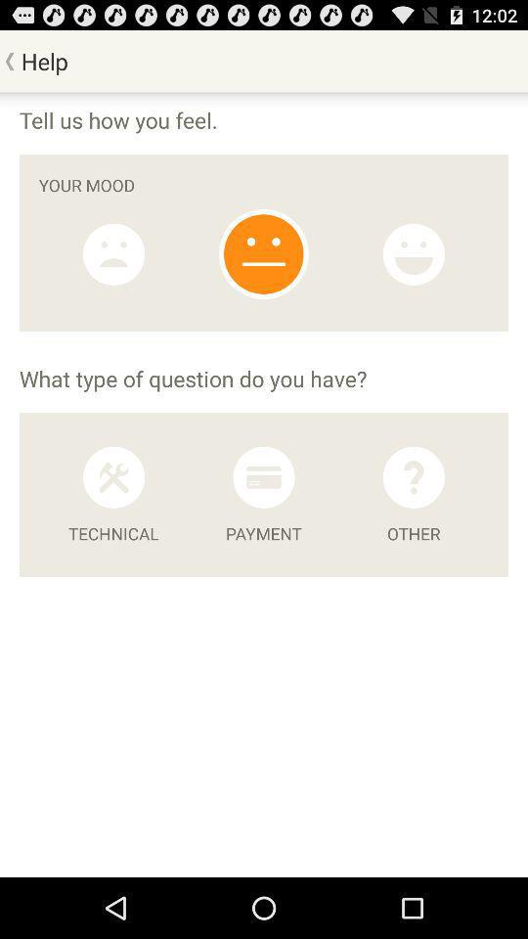 This screenshot has height=939, width=528. I want to click on other menu option, so click(414, 477).